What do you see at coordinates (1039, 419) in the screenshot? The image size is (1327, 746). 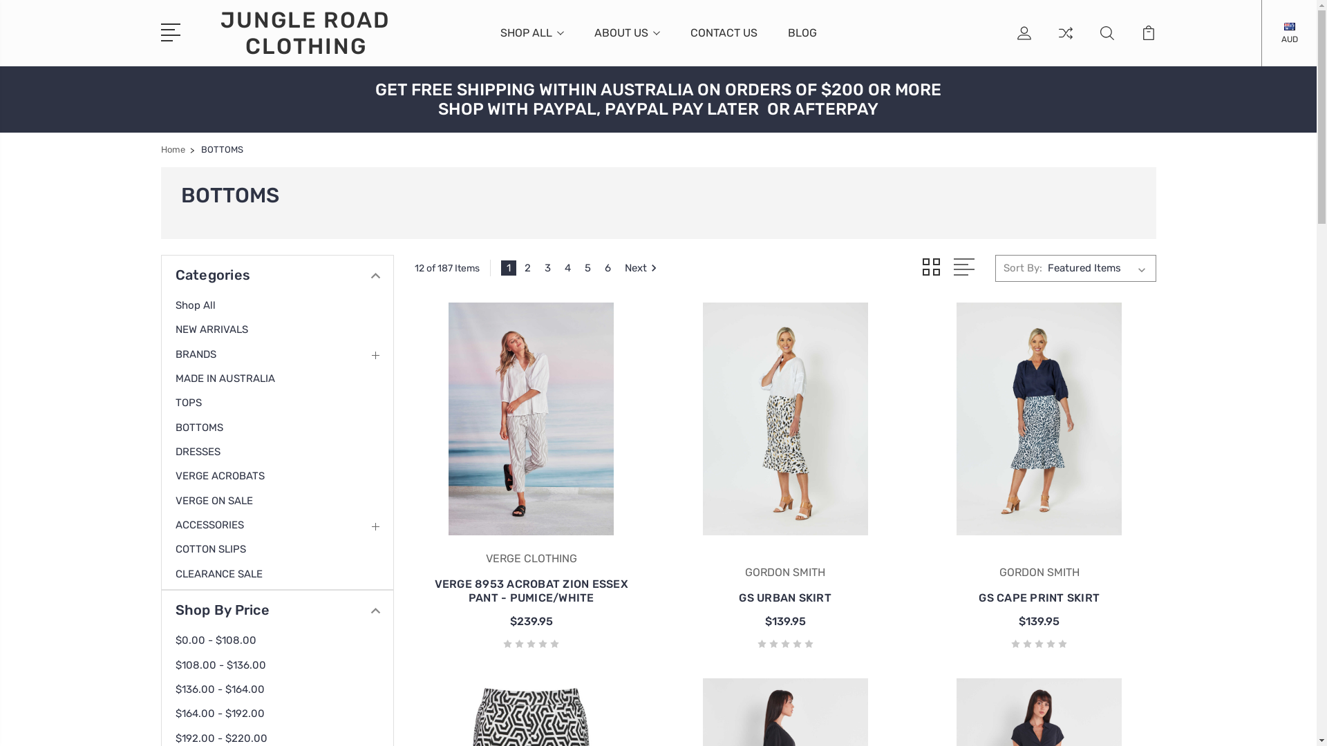 I see `GORDON SMITH LINEN CAPE PRINT SKIRT IN NAVY/WHITE` at bounding box center [1039, 419].